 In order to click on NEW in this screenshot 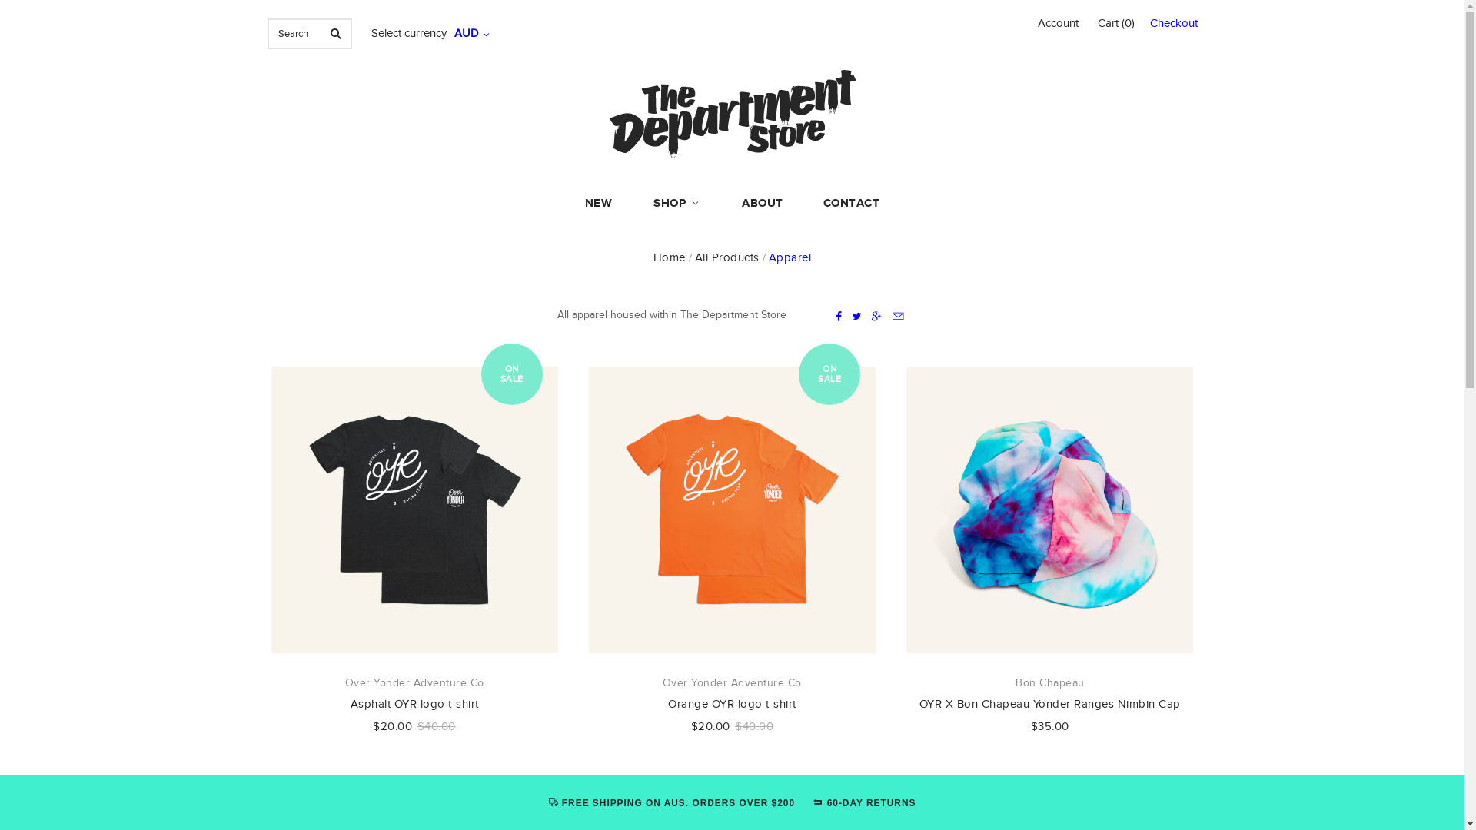, I will do `click(599, 203)`.